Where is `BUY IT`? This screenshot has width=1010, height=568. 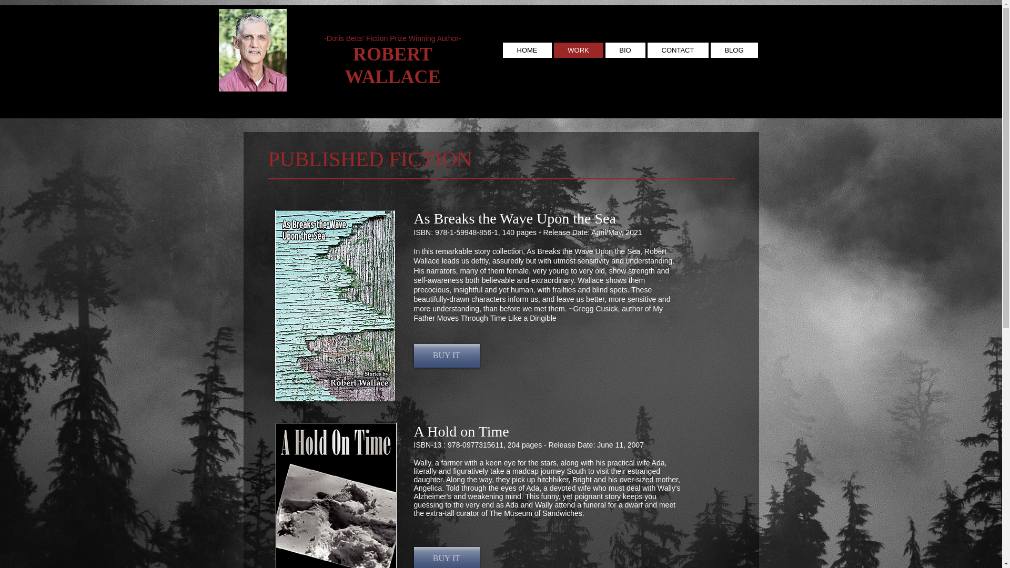
BUY IT is located at coordinates (446, 356).